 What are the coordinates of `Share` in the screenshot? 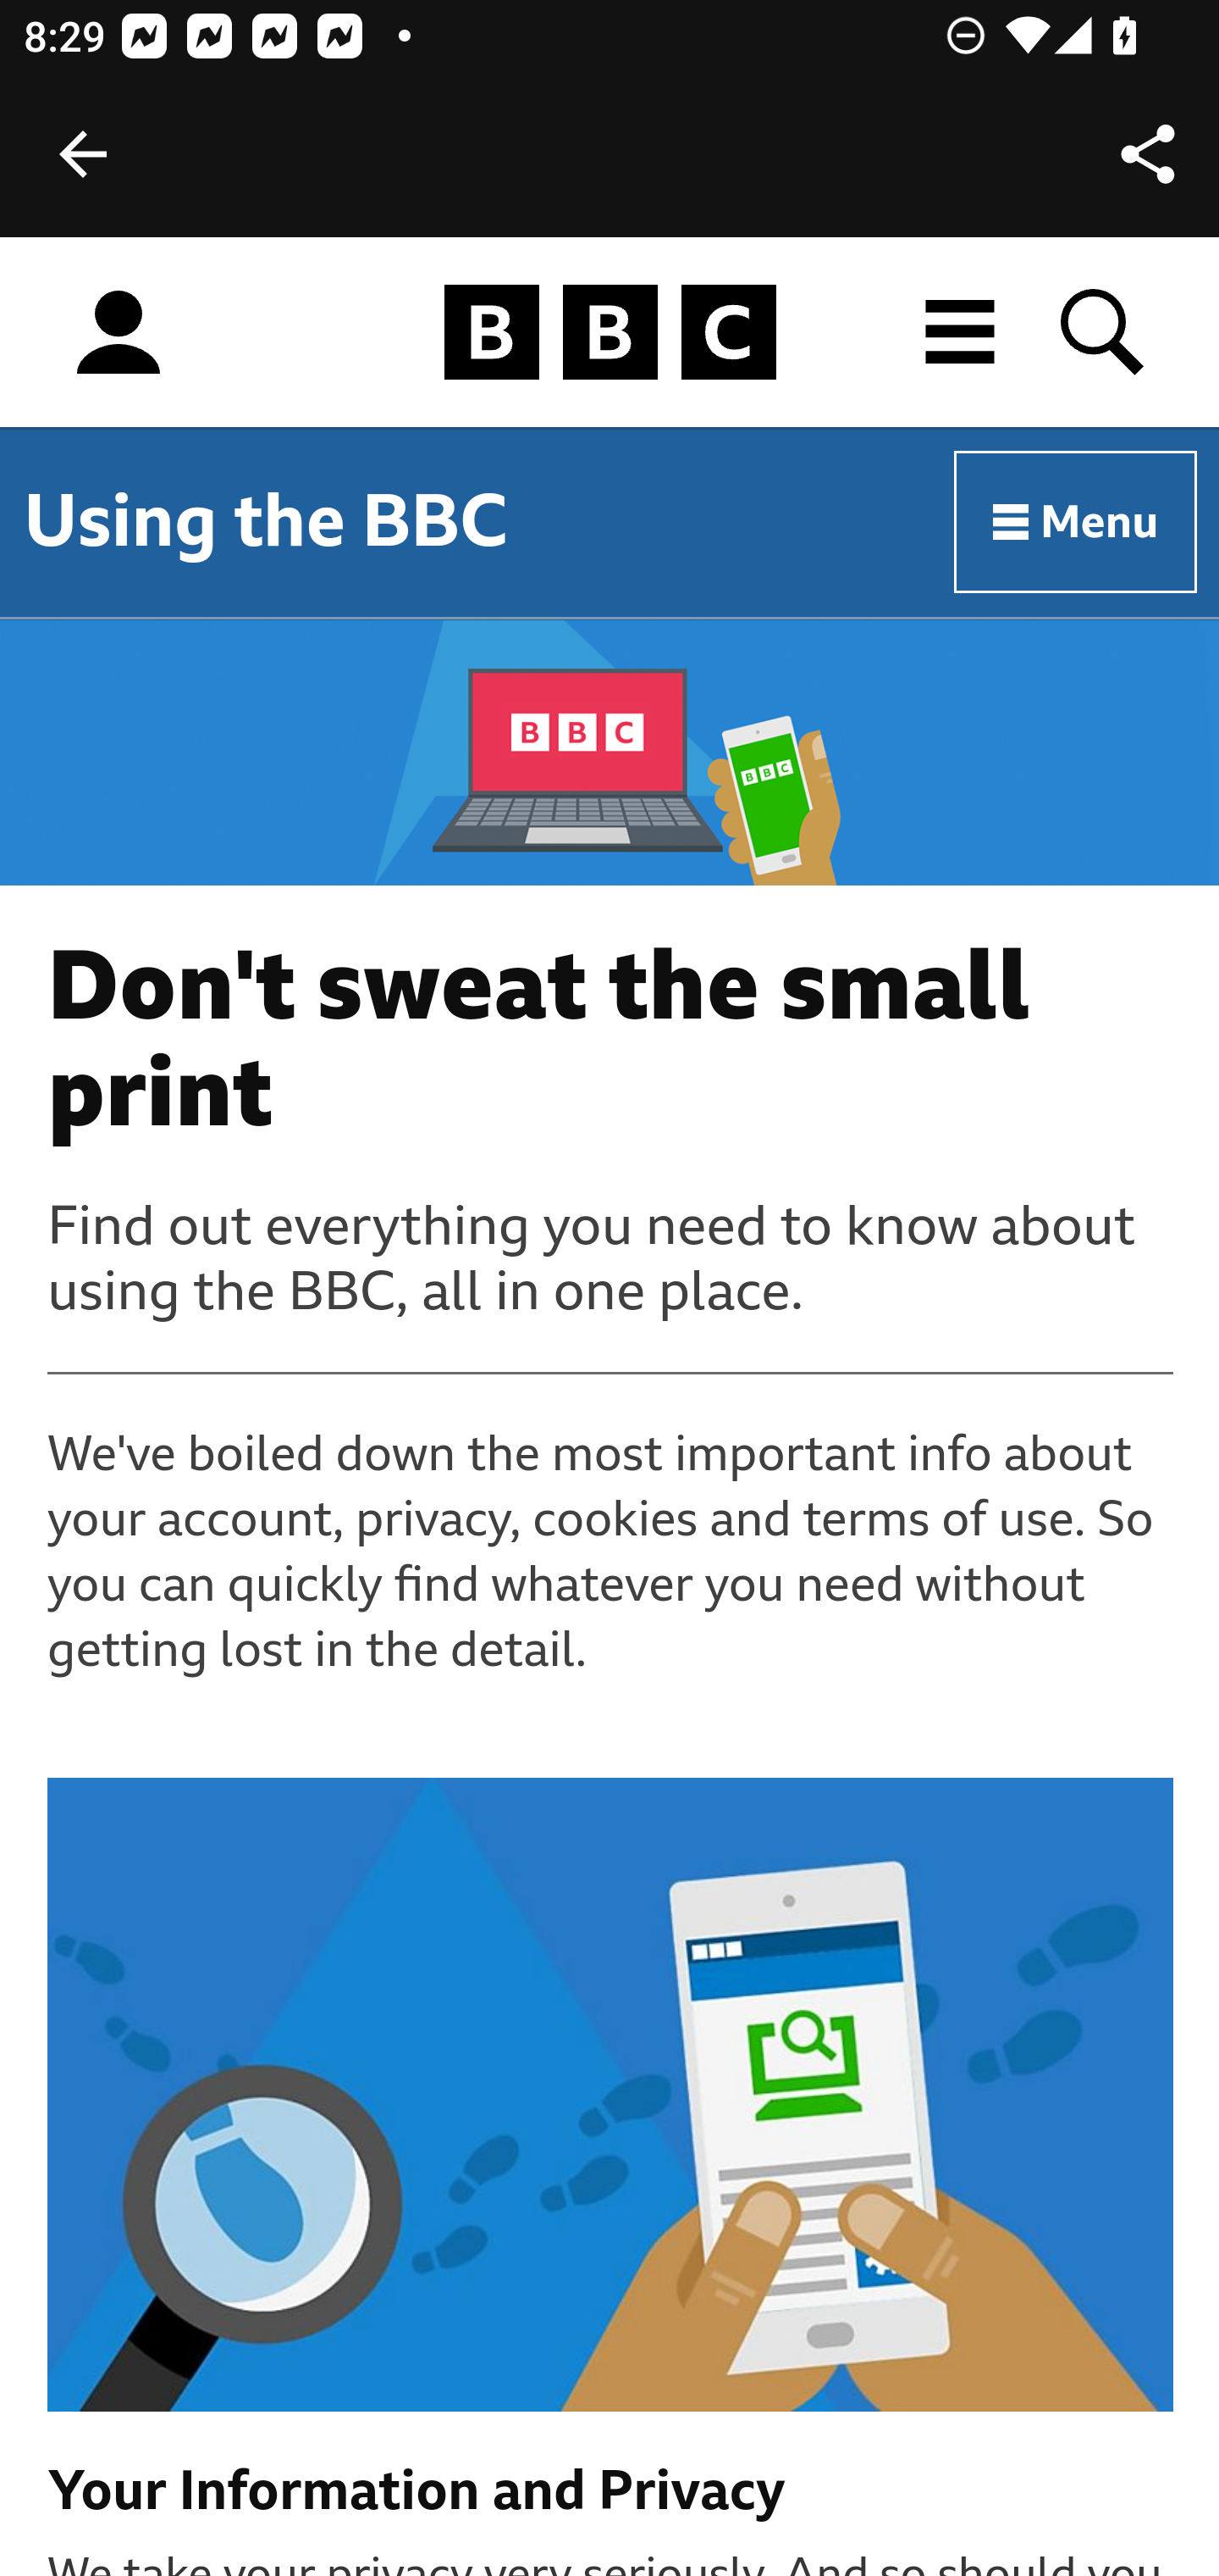 It's located at (1148, 154).